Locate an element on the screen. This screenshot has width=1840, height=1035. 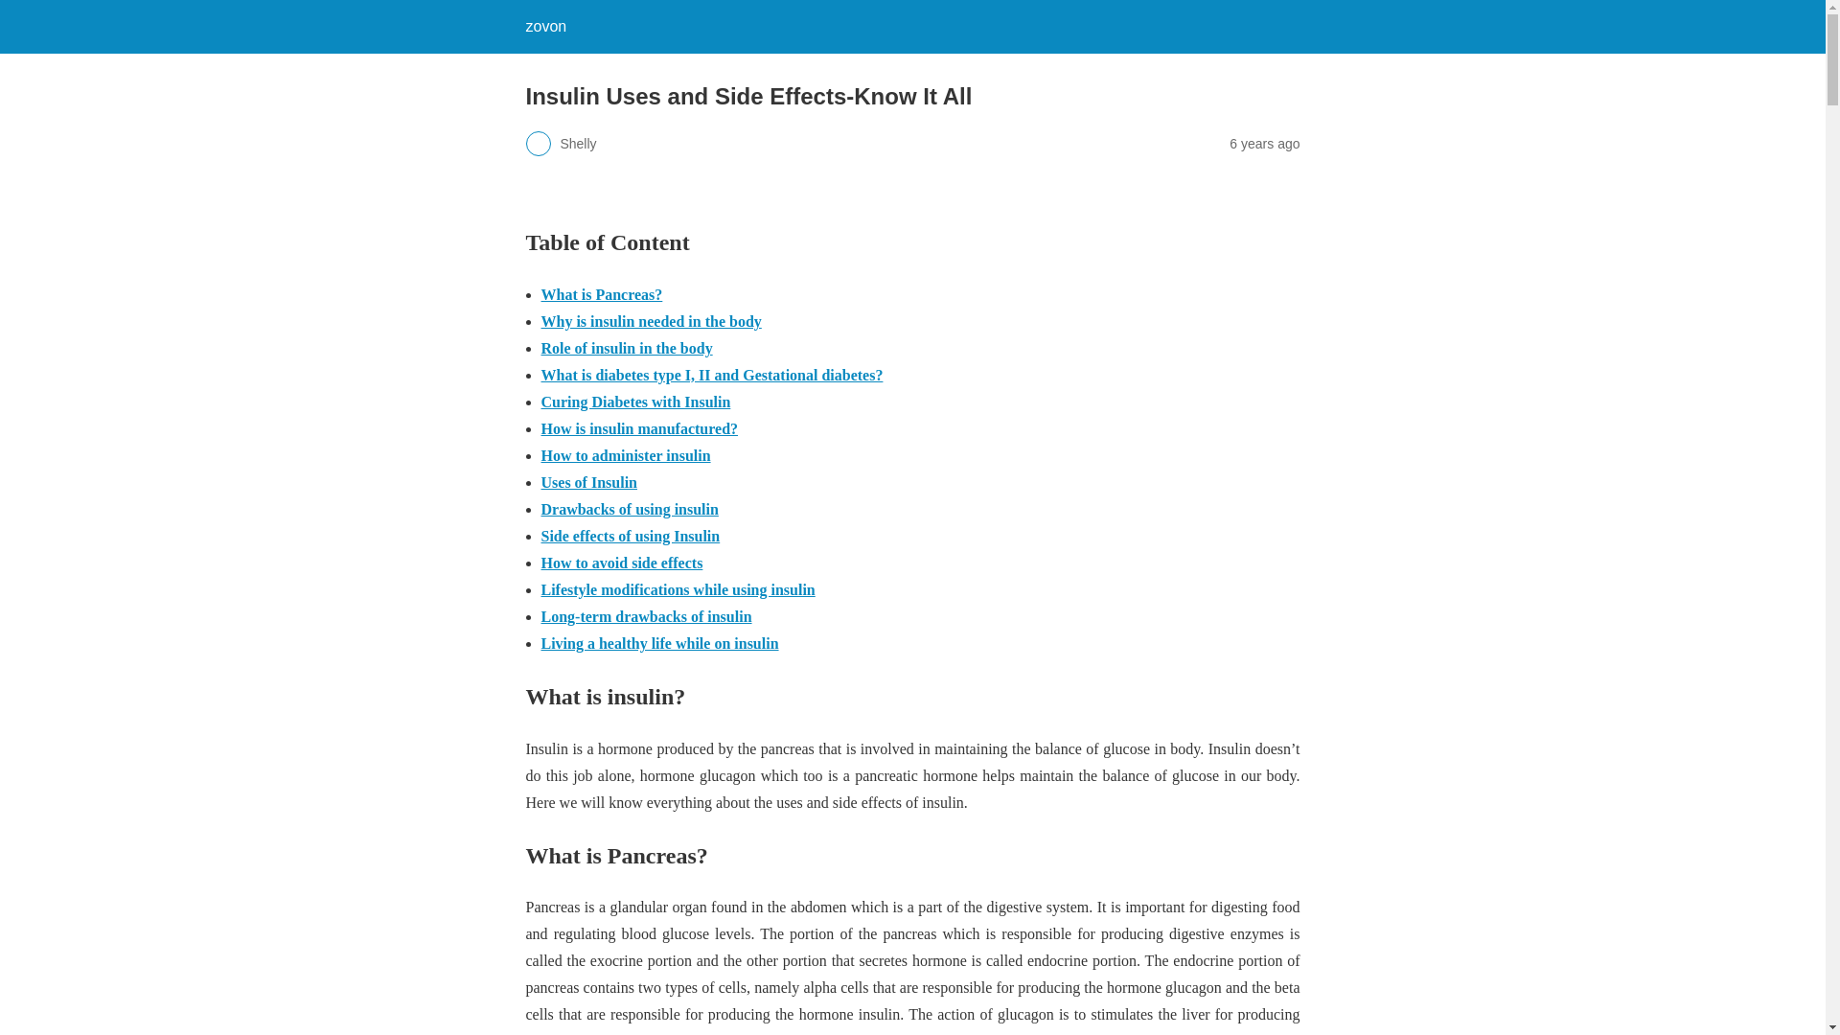
How to administer insulin is located at coordinates (625, 454).